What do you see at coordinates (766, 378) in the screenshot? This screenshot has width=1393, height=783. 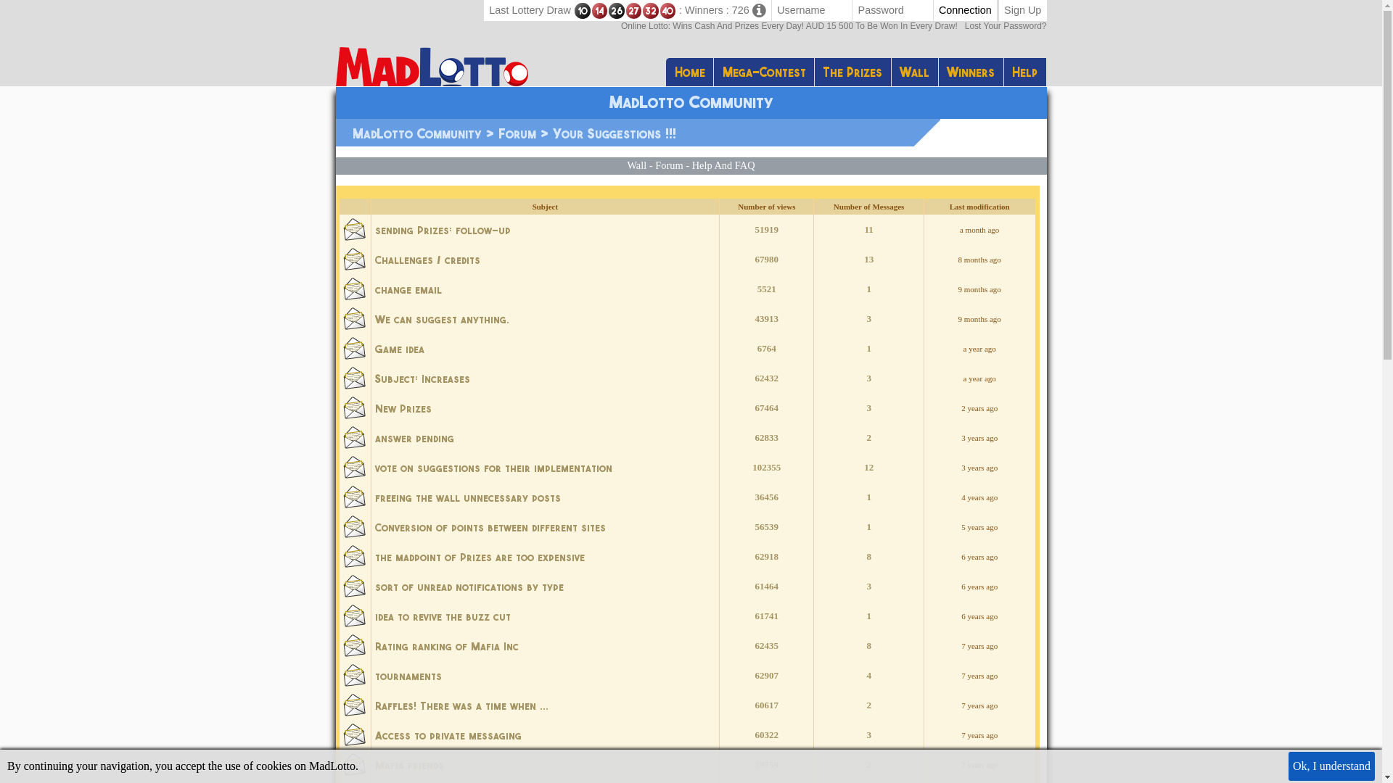 I see `62432` at bounding box center [766, 378].